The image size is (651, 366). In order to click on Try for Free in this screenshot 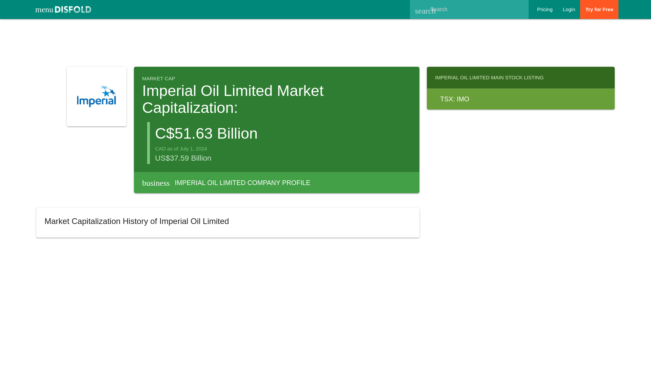, I will do `click(599, 9)`.